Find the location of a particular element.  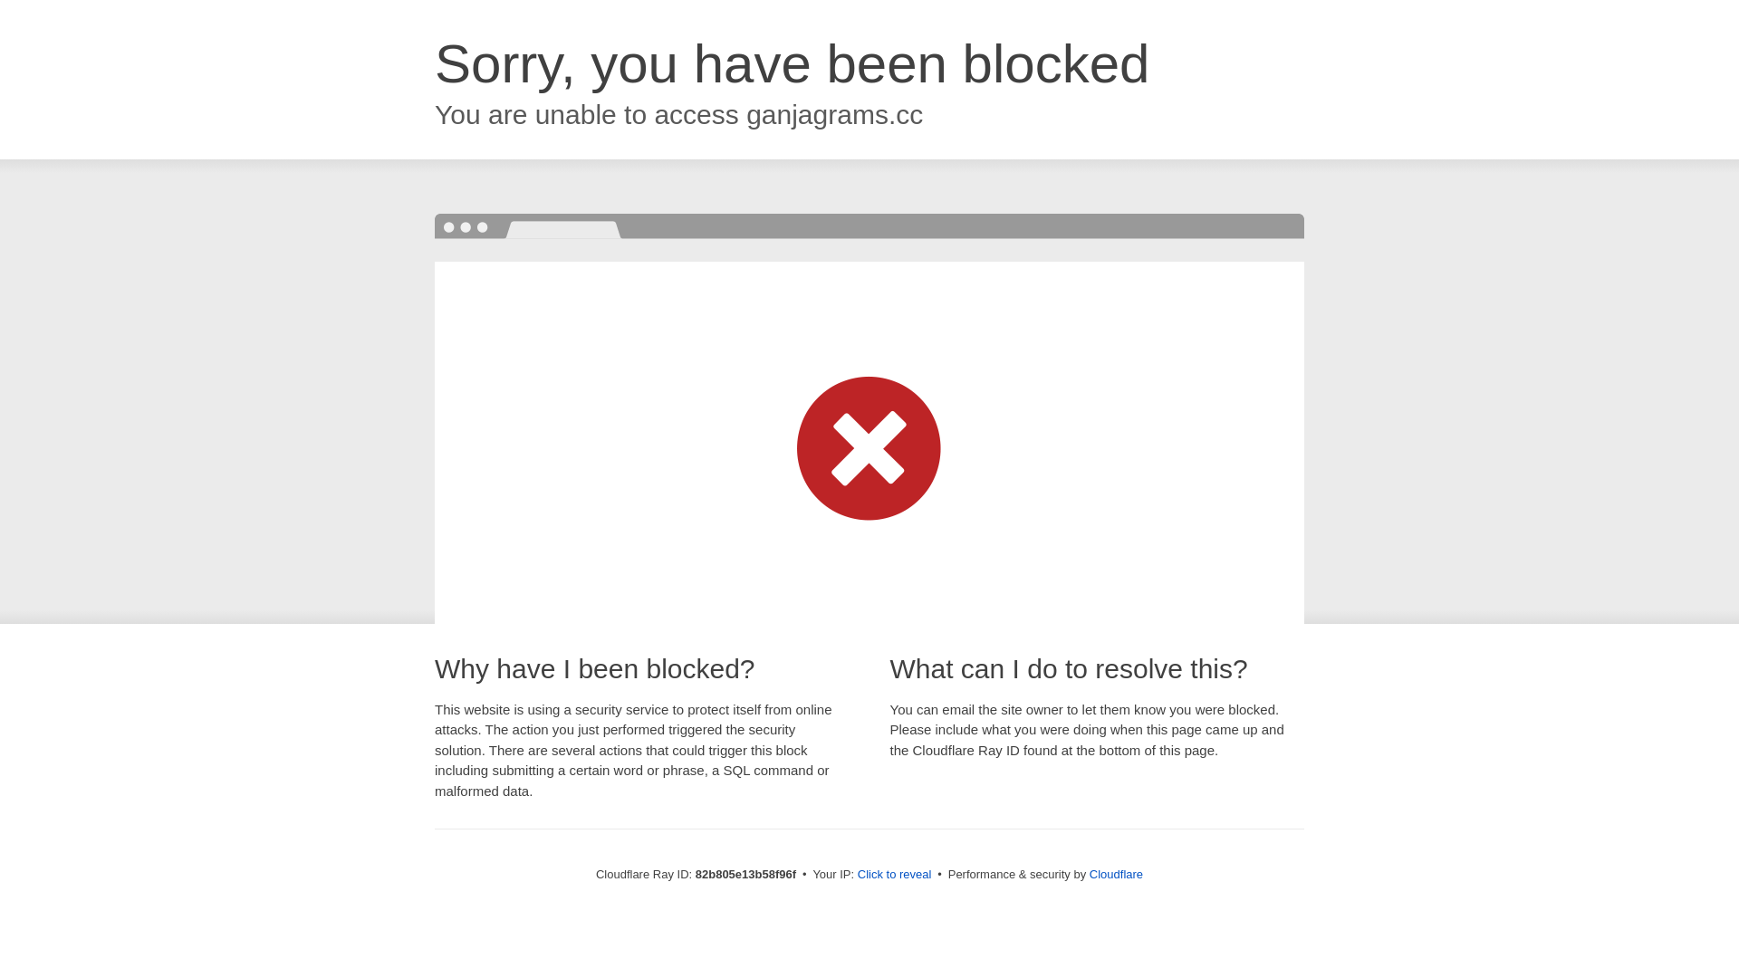

Cloudflare is located at coordinates (1116, 875).